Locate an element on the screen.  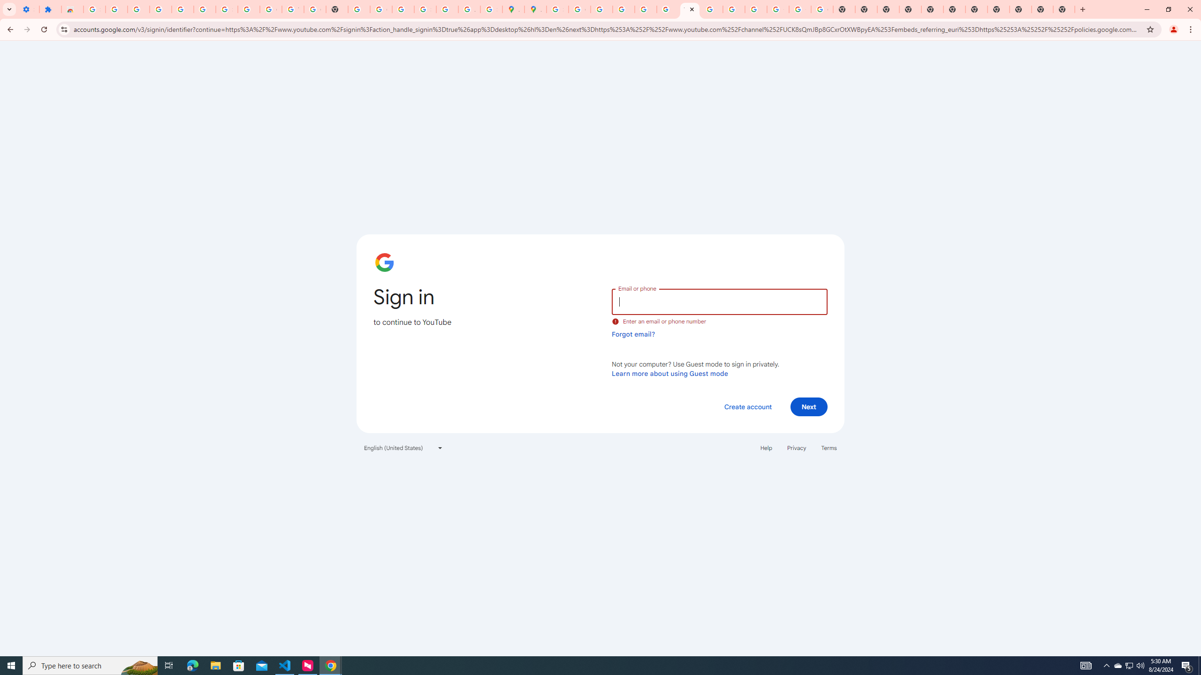
Email or phone is located at coordinates (719, 301).